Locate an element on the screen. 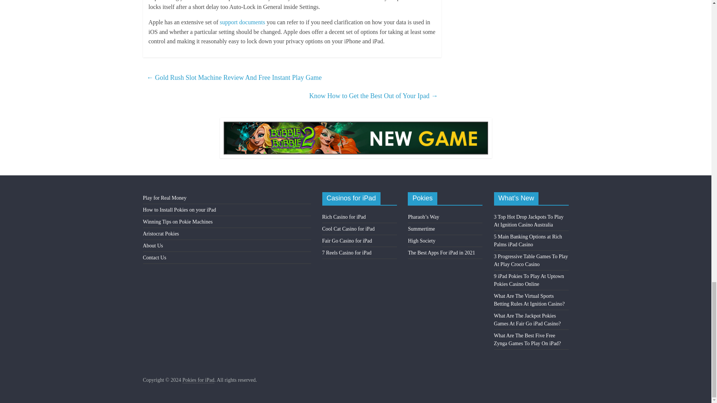 The height and width of the screenshot is (403, 717). Winning Tips on Pokie Machines is located at coordinates (177, 222).